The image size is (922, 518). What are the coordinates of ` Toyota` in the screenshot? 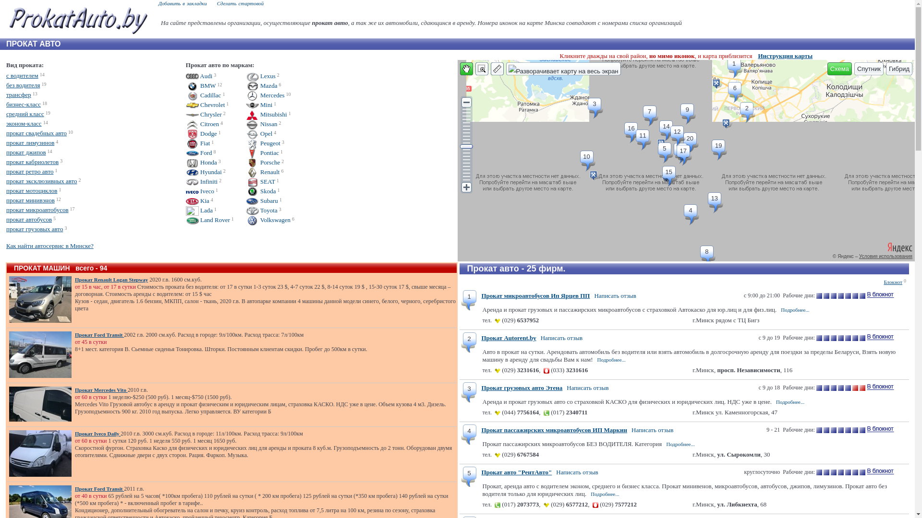 It's located at (262, 210).